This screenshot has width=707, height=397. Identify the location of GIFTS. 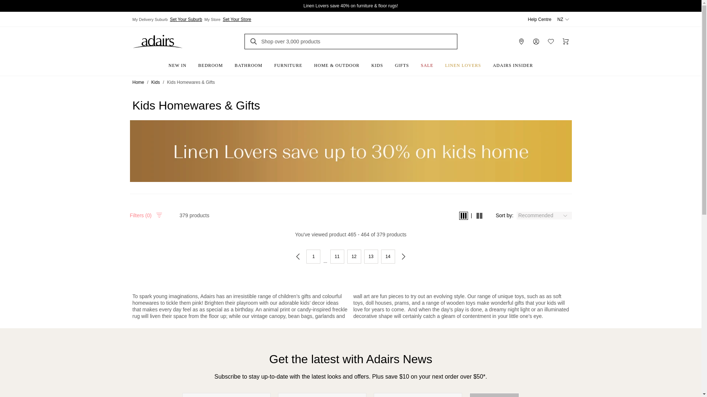
(401, 63).